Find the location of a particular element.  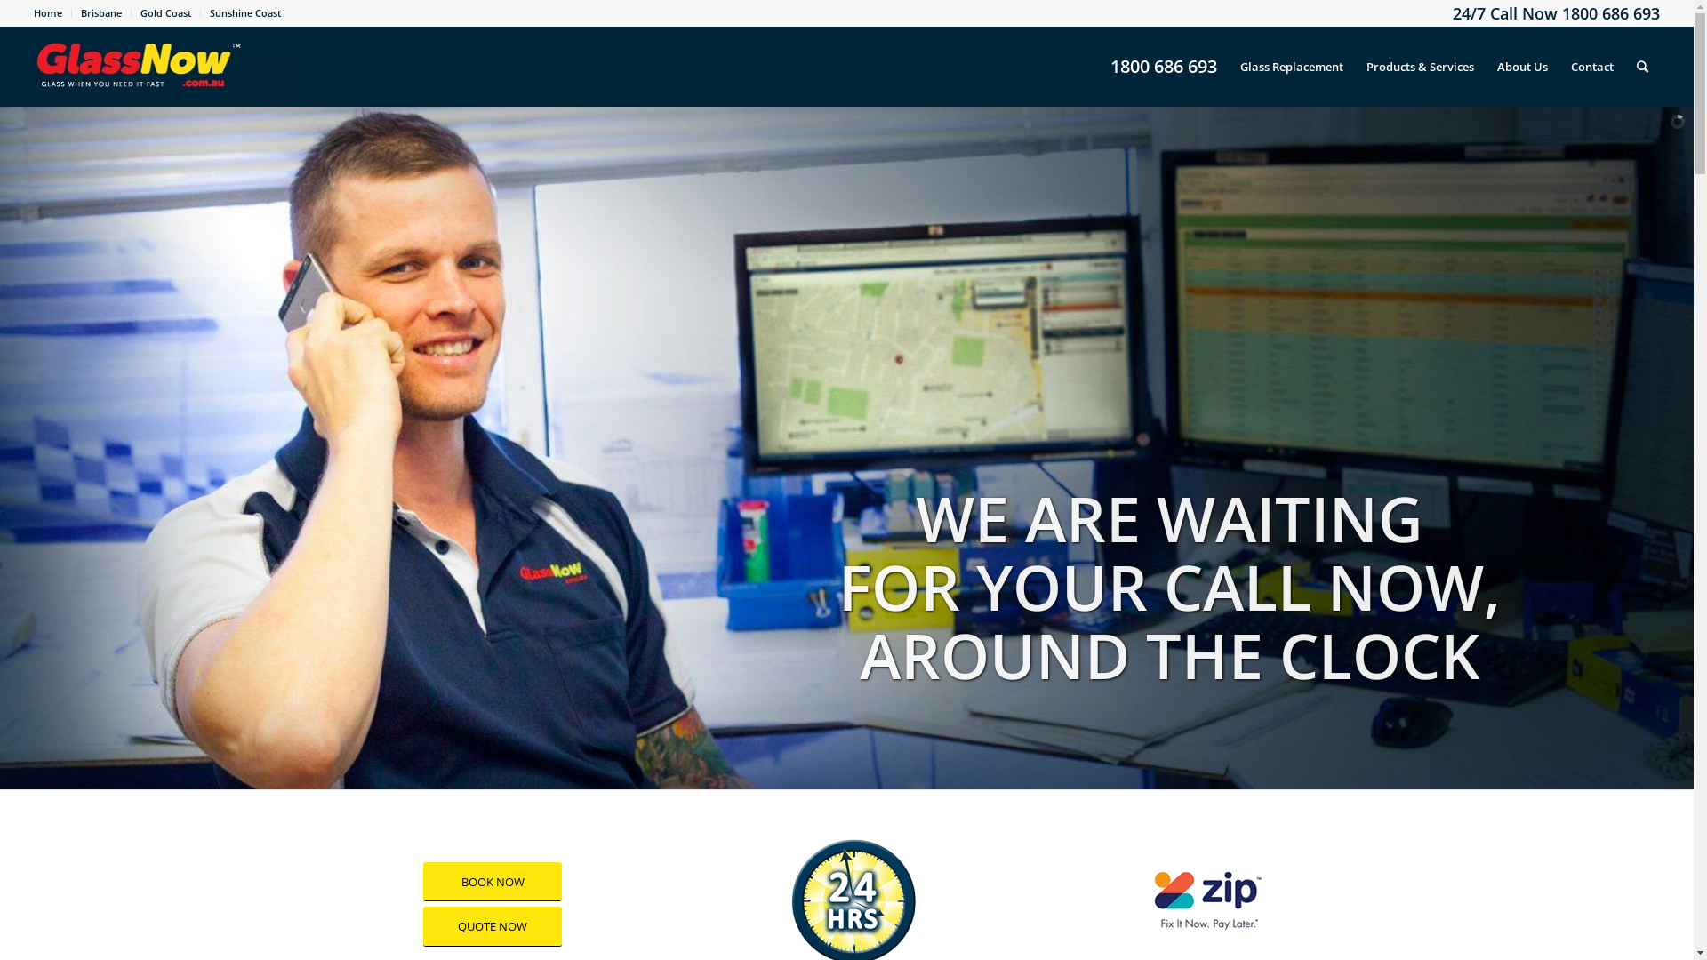

Sunshine Coast is located at coordinates (245, 12).